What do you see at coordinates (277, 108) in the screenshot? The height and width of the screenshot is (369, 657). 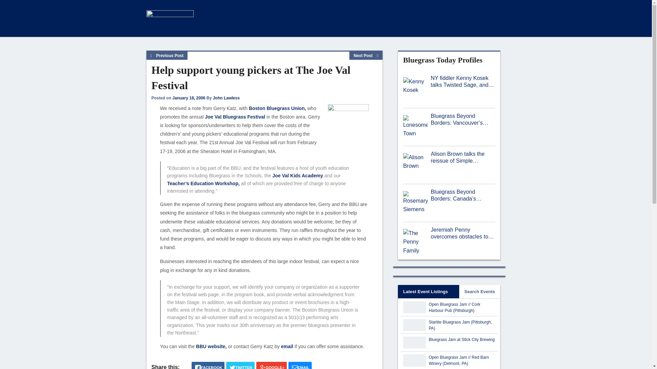 I see `Boston Bluegrass Union,` at bounding box center [277, 108].